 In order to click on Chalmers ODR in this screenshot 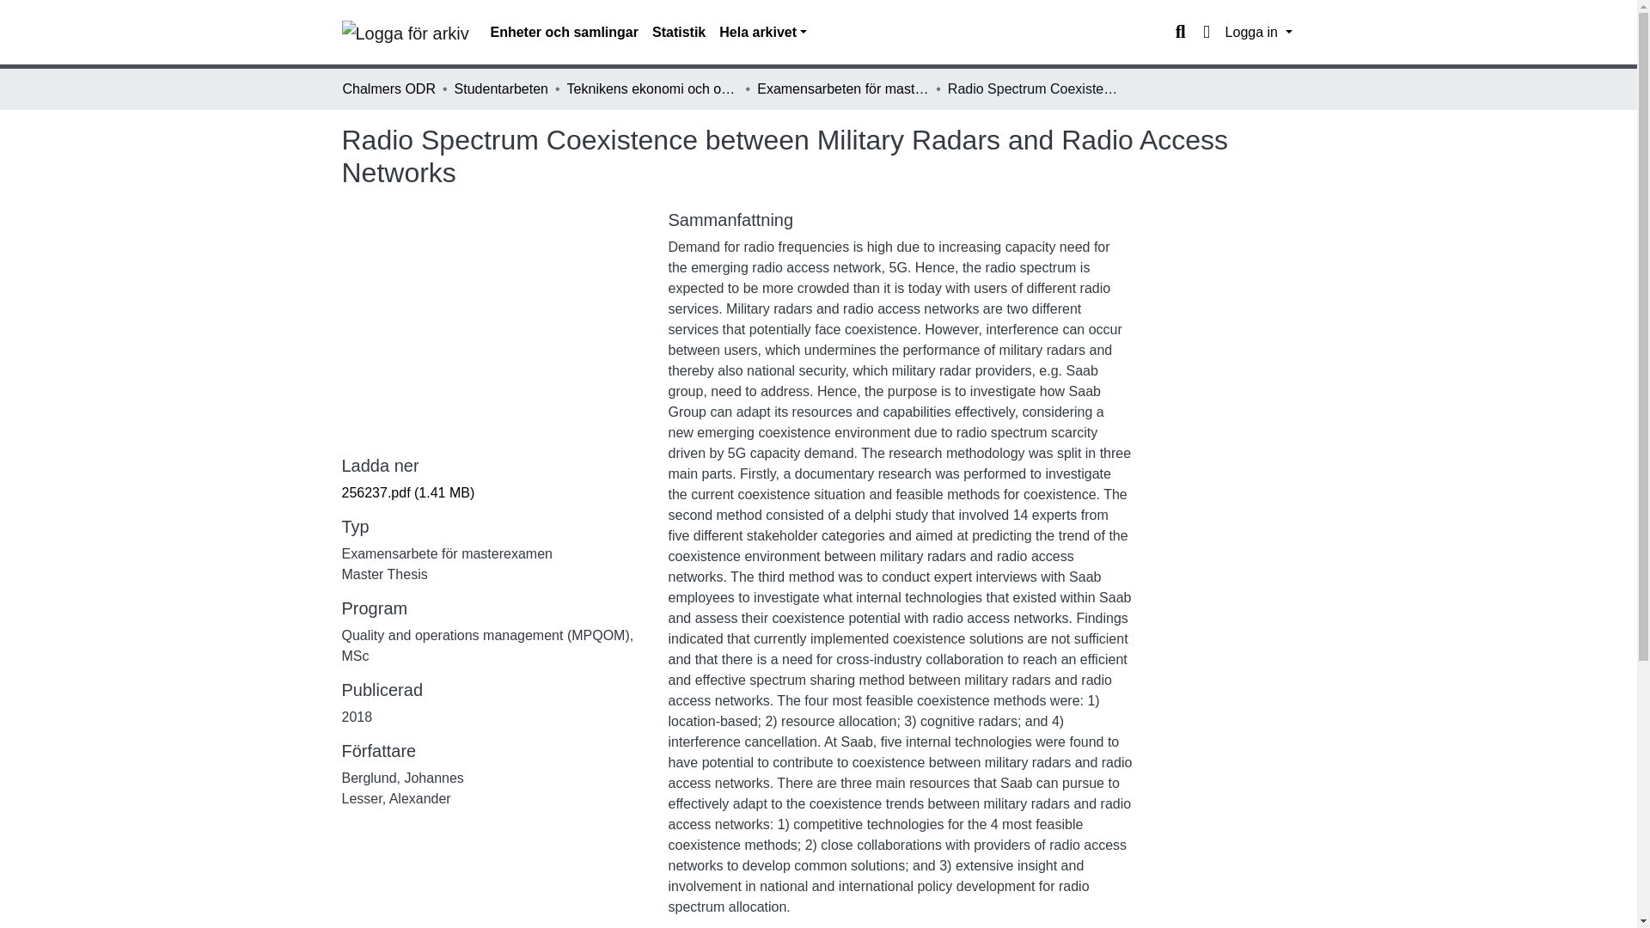, I will do `click(388, 89)`.